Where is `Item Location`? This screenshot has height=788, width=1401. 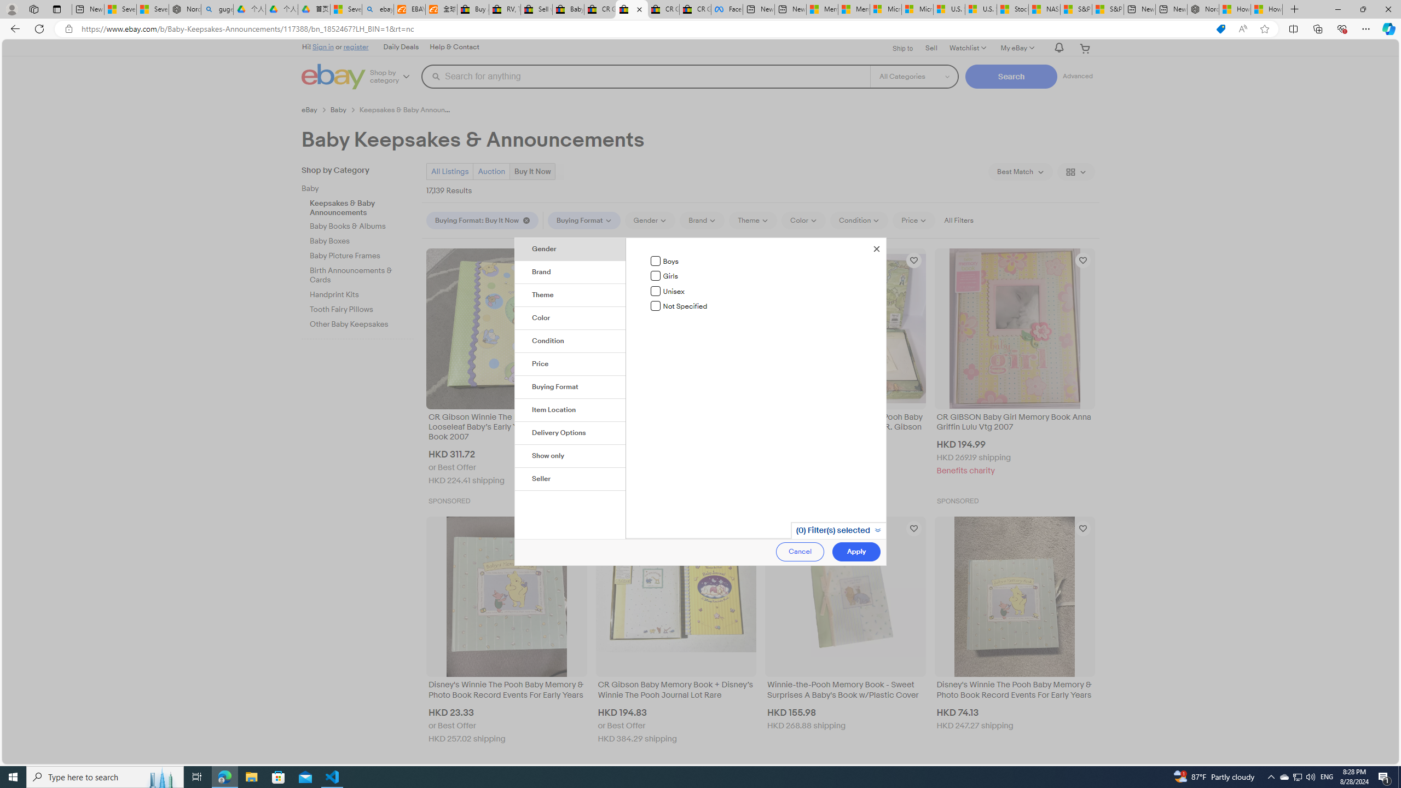 Item Location is located at coordinates (571, 410).